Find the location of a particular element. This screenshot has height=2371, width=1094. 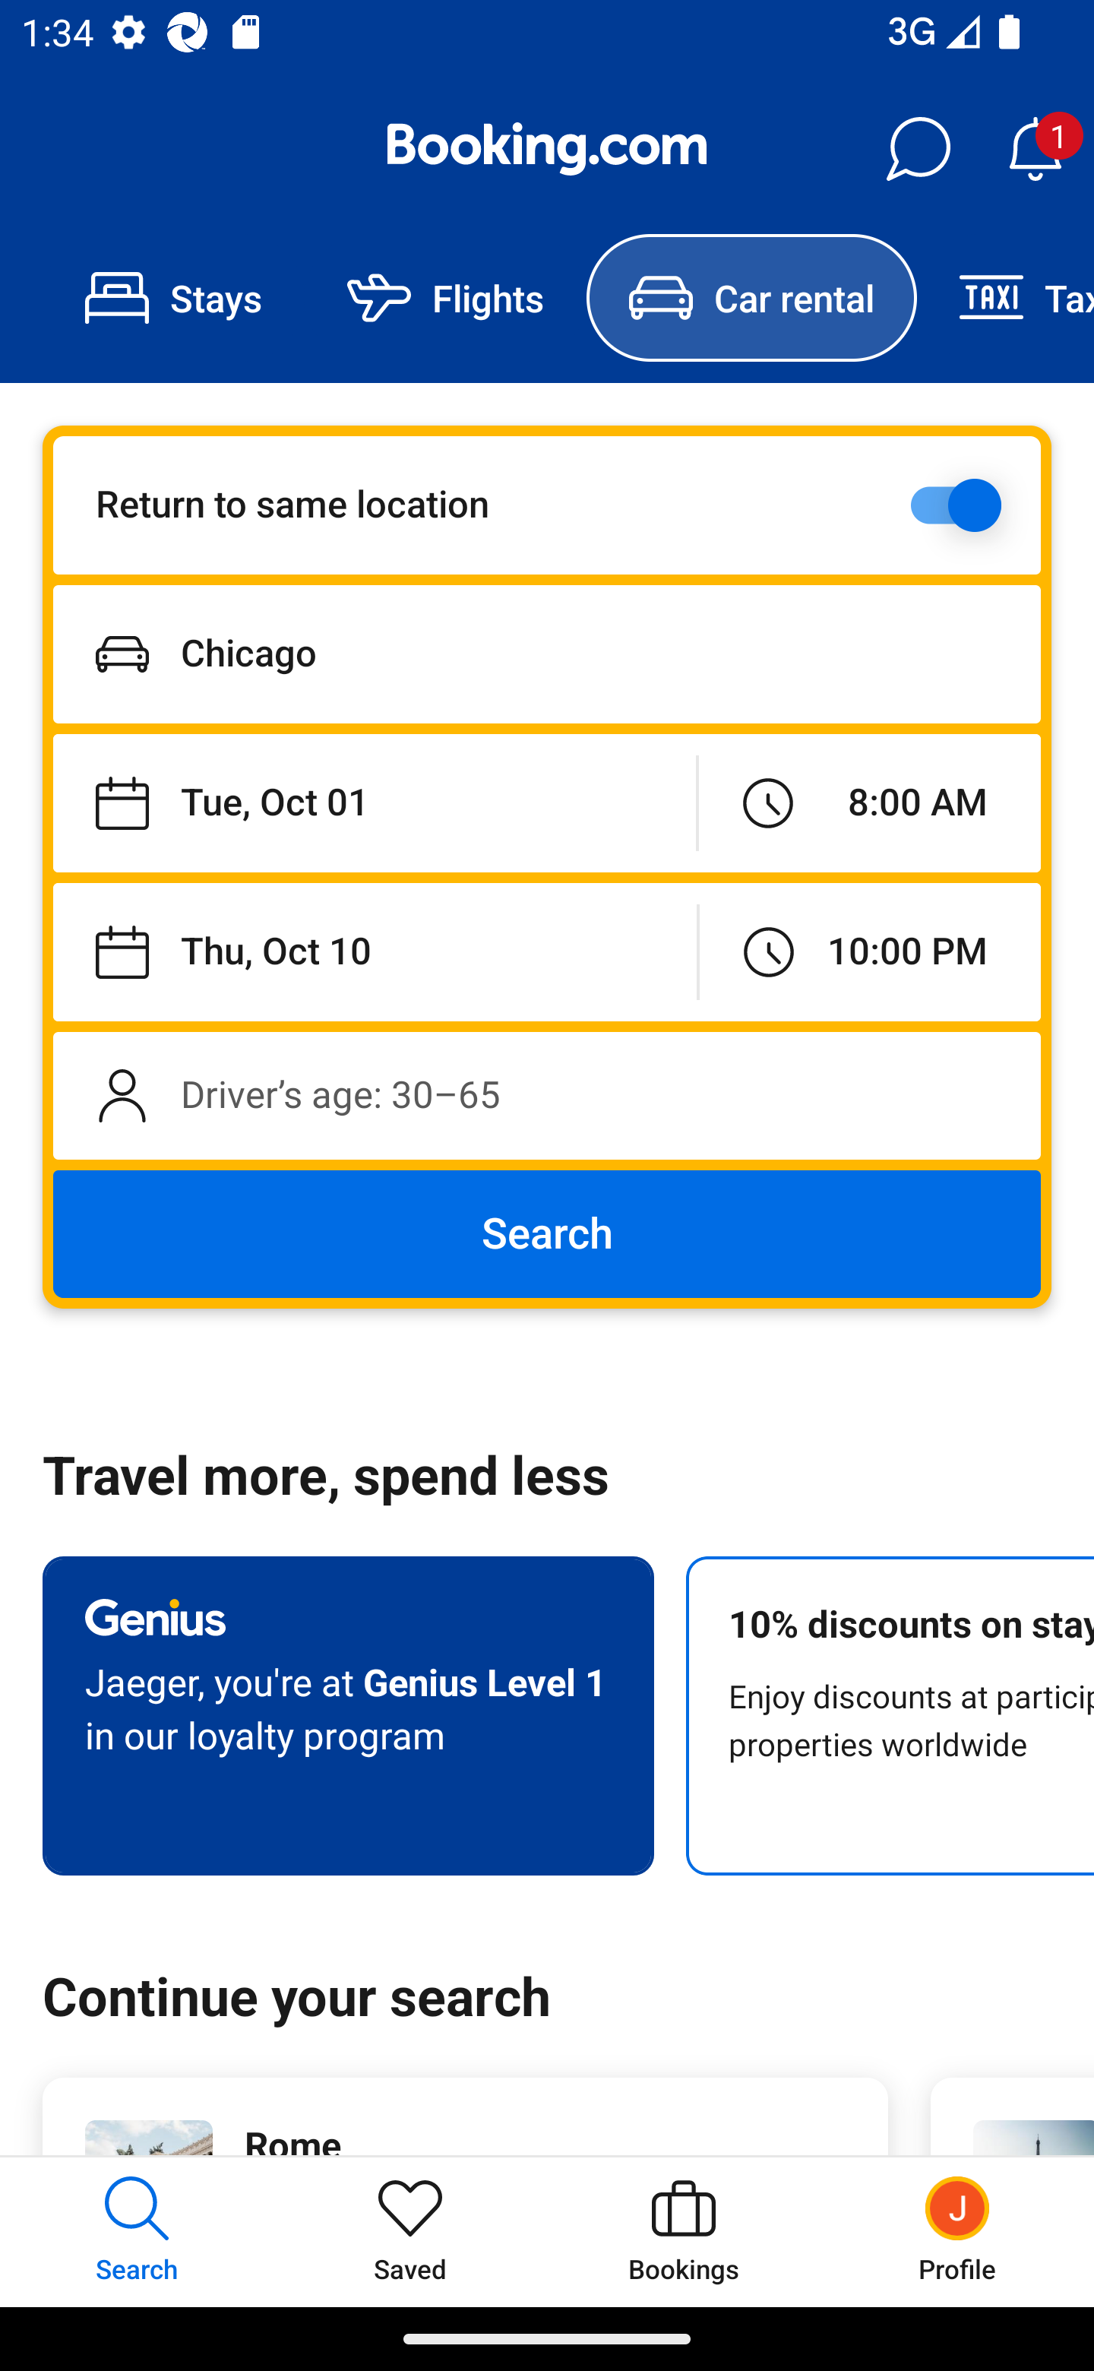

Drop-off date: 2024-10-10 is located at coordinates (375, 951).